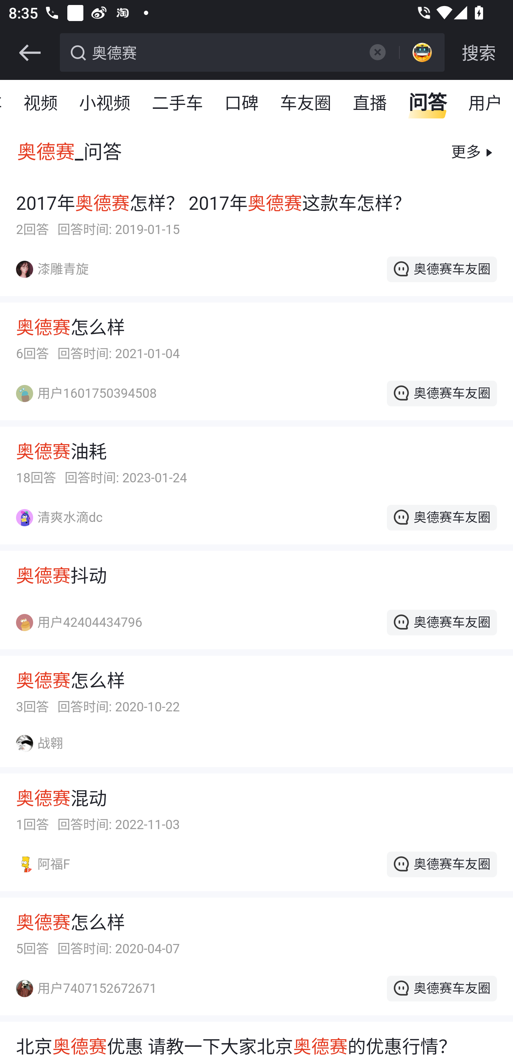 The image size is (513, 1056). Describe the element at coordinates (441, 517) in the screenshot. I see `奥德赛车友圈` at that location.